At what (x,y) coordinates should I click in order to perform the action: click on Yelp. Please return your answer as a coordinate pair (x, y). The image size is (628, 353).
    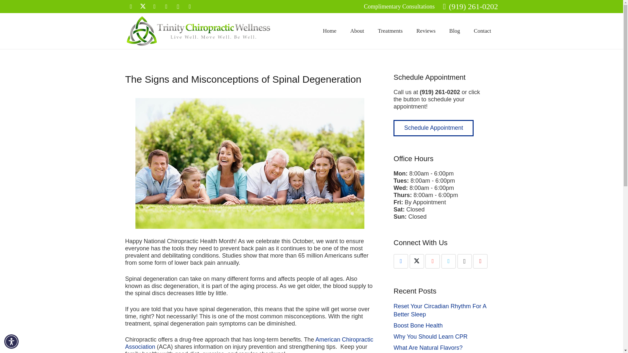
    Looking at the image, I should click on (190, 7).